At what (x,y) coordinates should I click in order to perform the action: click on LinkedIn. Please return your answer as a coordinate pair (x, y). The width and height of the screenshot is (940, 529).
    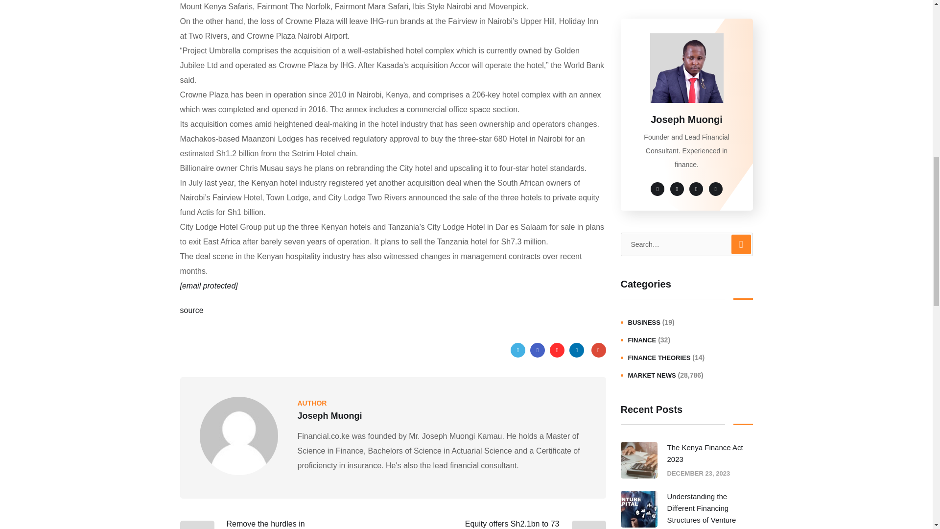
    Looking at the image, I should click on (577, 350).